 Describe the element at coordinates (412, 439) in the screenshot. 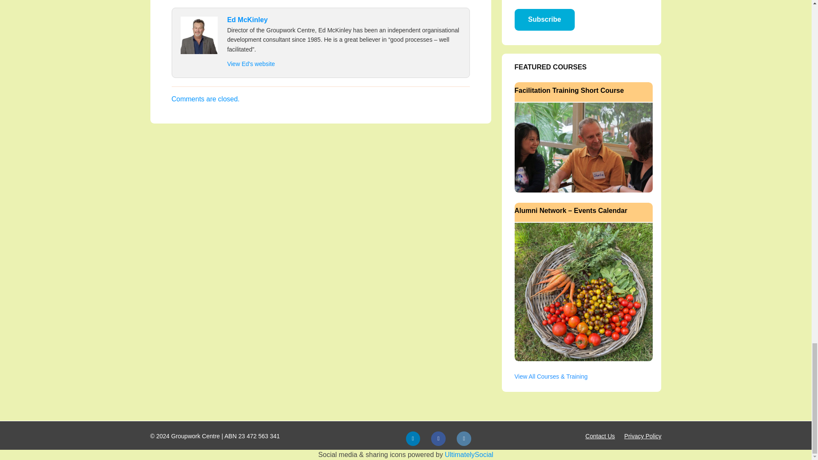

I see `LinkedIn` at that location.